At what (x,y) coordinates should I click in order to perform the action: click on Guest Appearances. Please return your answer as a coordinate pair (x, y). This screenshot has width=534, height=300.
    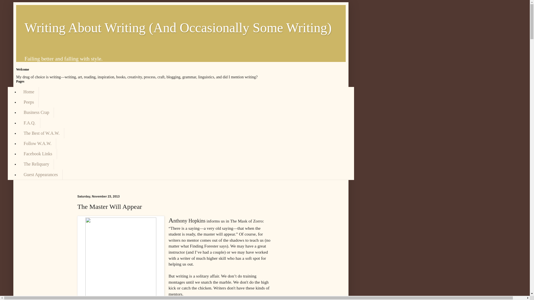
    Looking at the image, I should click on (41, 174).